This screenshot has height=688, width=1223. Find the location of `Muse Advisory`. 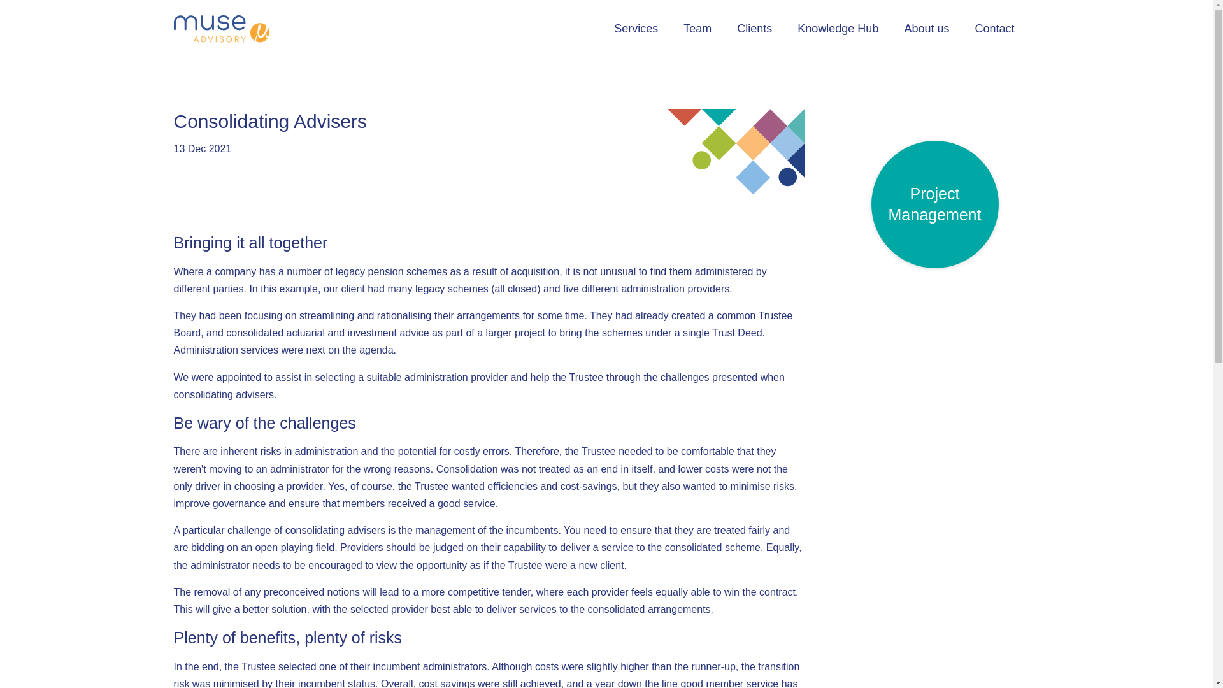

Muse Advisory is located at coordinates (221, 28).